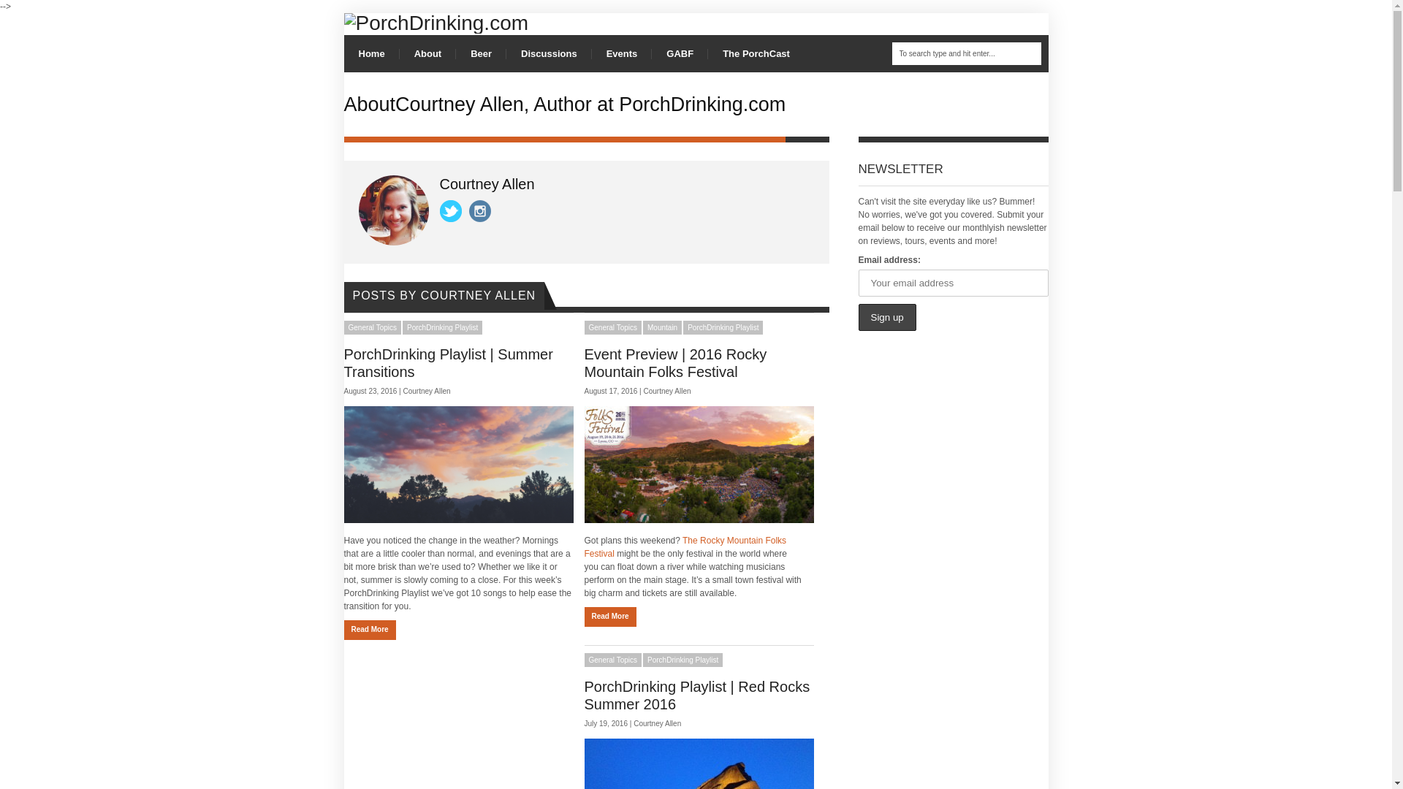  I want to click on Home, so click(371, 53).